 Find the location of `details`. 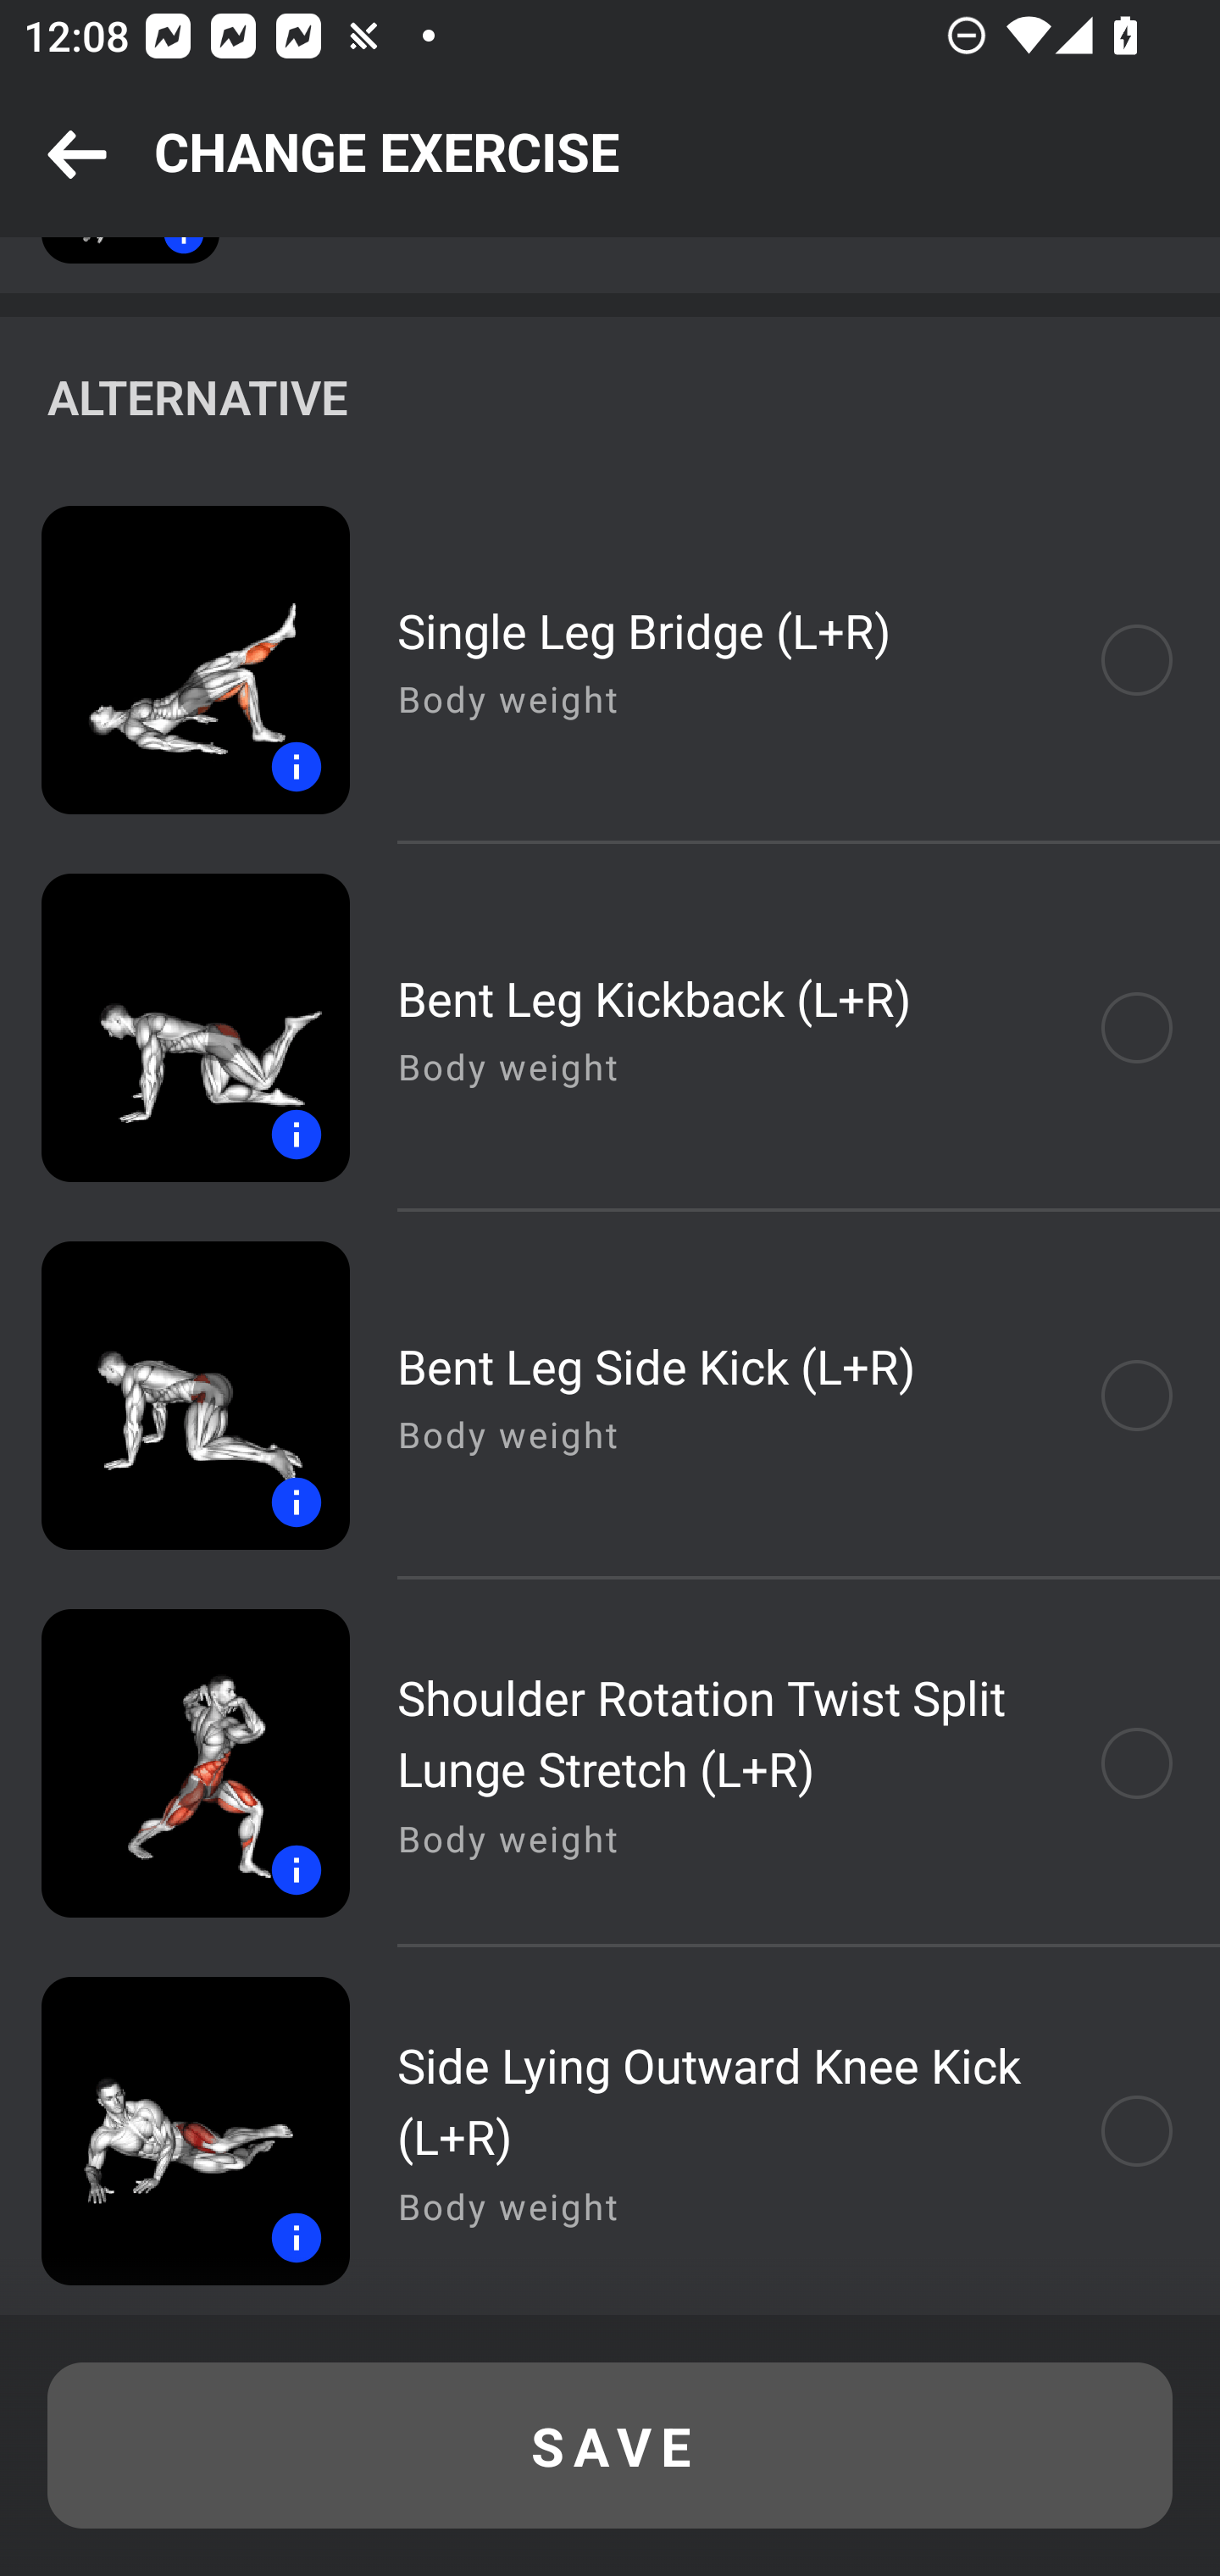

details is located at coordinates (175, 661).